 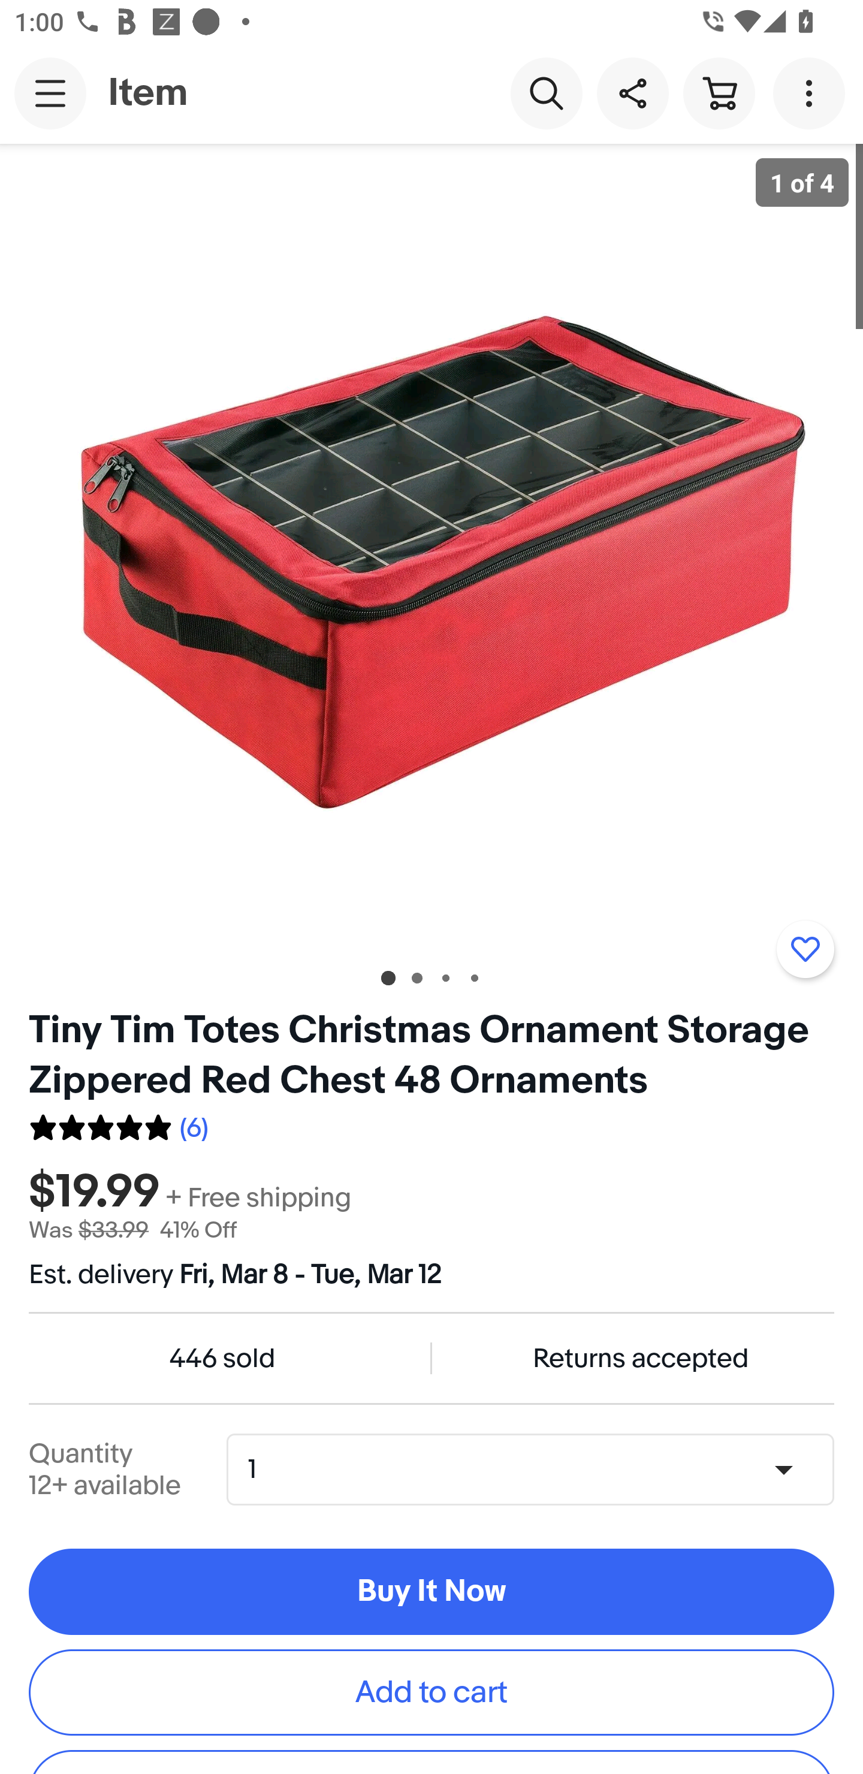 What do you see at coordinates (546, 92) in the screenshot?
I see `Search` at bounding box center [546, 92].